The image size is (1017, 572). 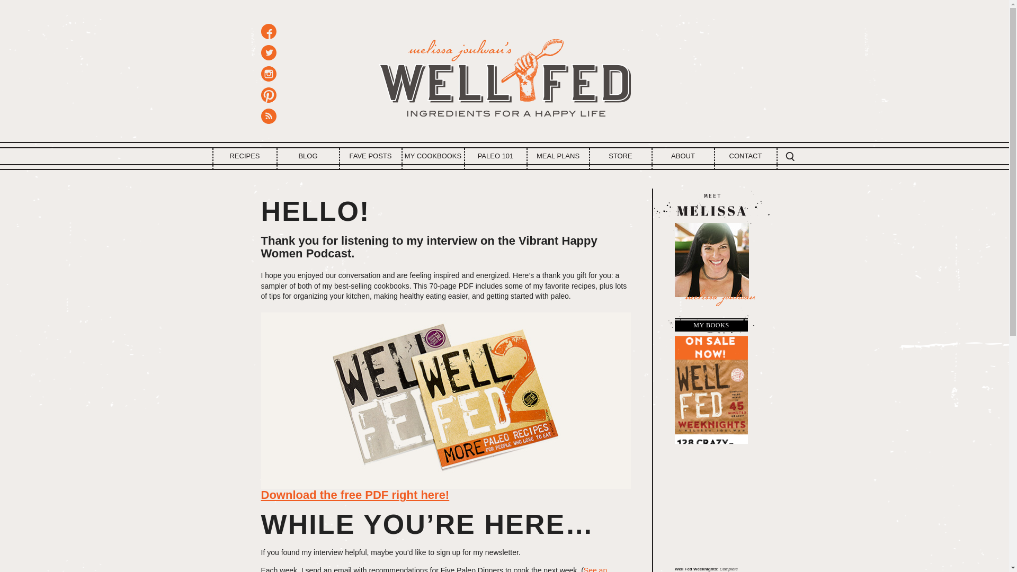 What do you see at coordinates (746, 156) in the screenshot?
I see `CONTACT` at bounding box center [746, 156].